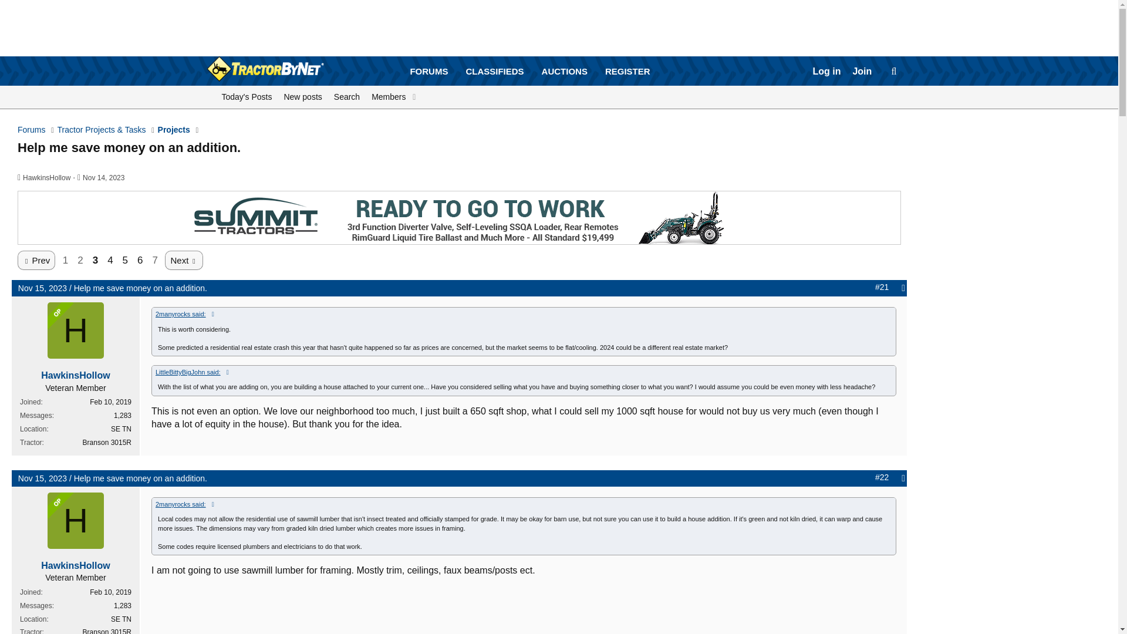 The height and width of the screenshot is (634, 1127). I want to click on AUCTIONS, so click(565, 71).